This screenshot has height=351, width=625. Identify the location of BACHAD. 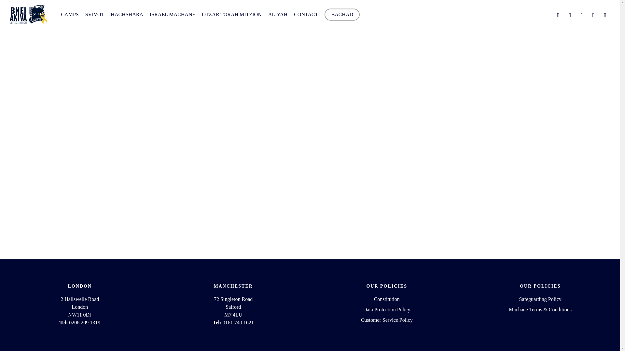
(342, 14).